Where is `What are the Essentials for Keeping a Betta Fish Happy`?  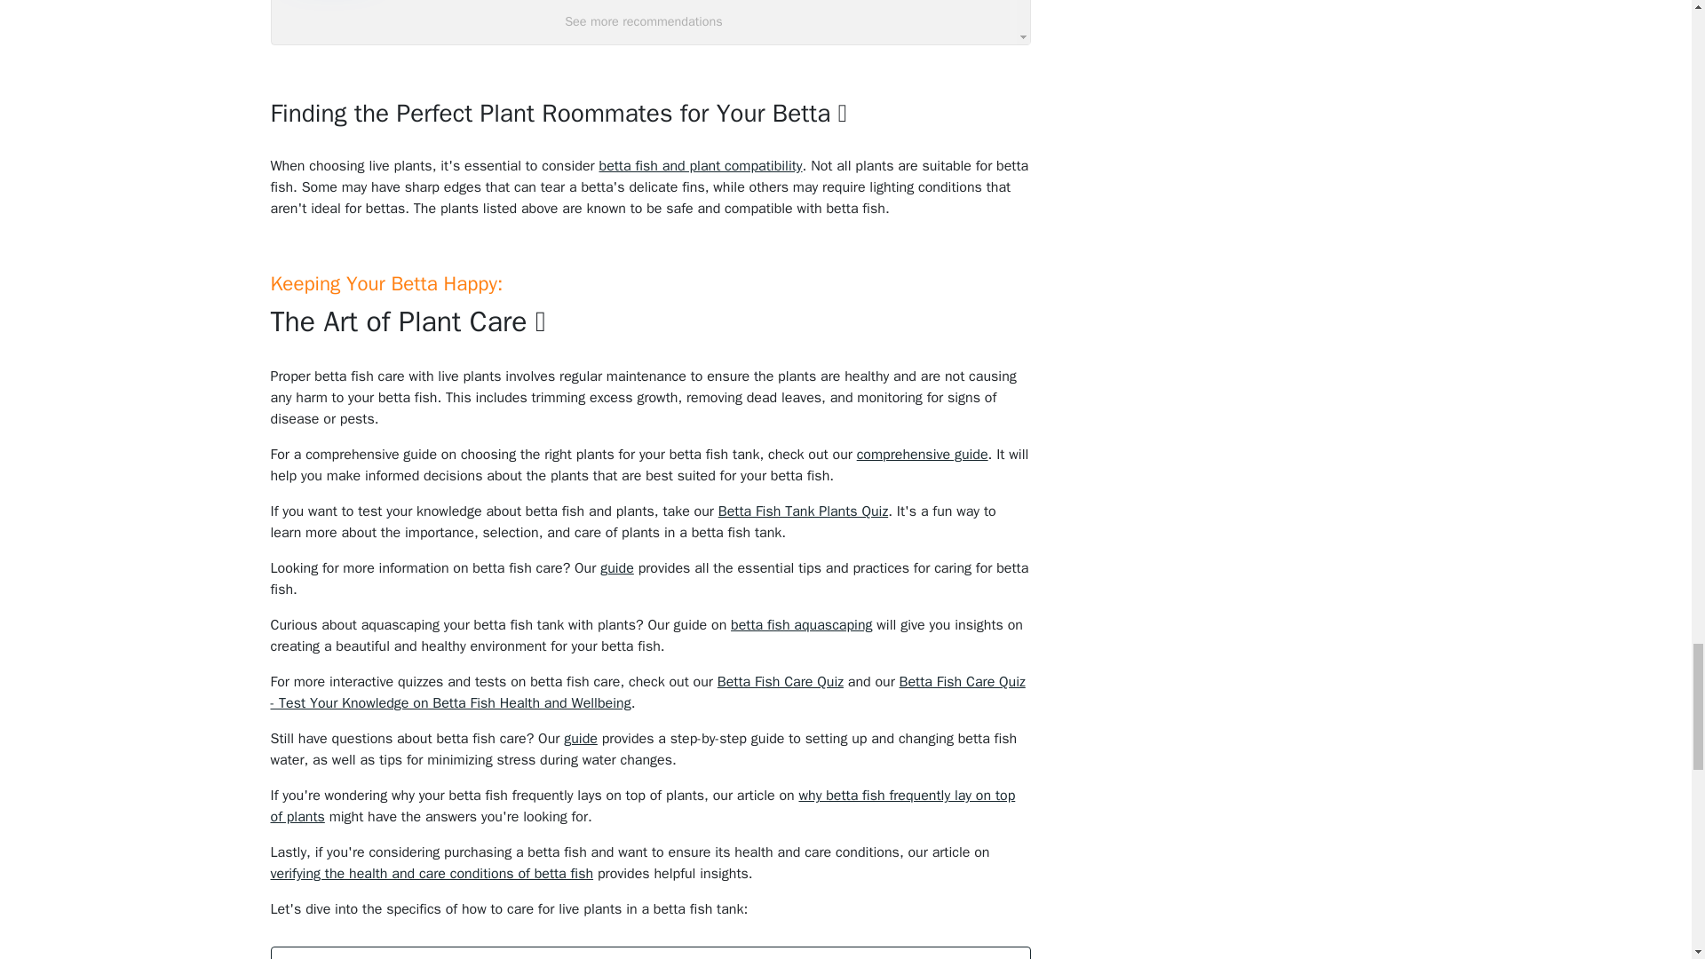
What are the Essentials for Keeping a Betta Fish Happy is located at coordinates (581, 739).